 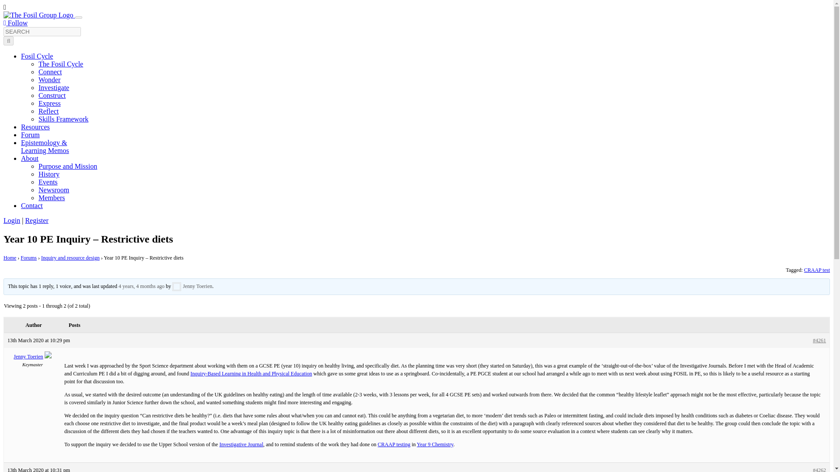 What do you see at coordinates (35, 127) in the screenshot?
I see `Resources` at bounding box center [35, 127].